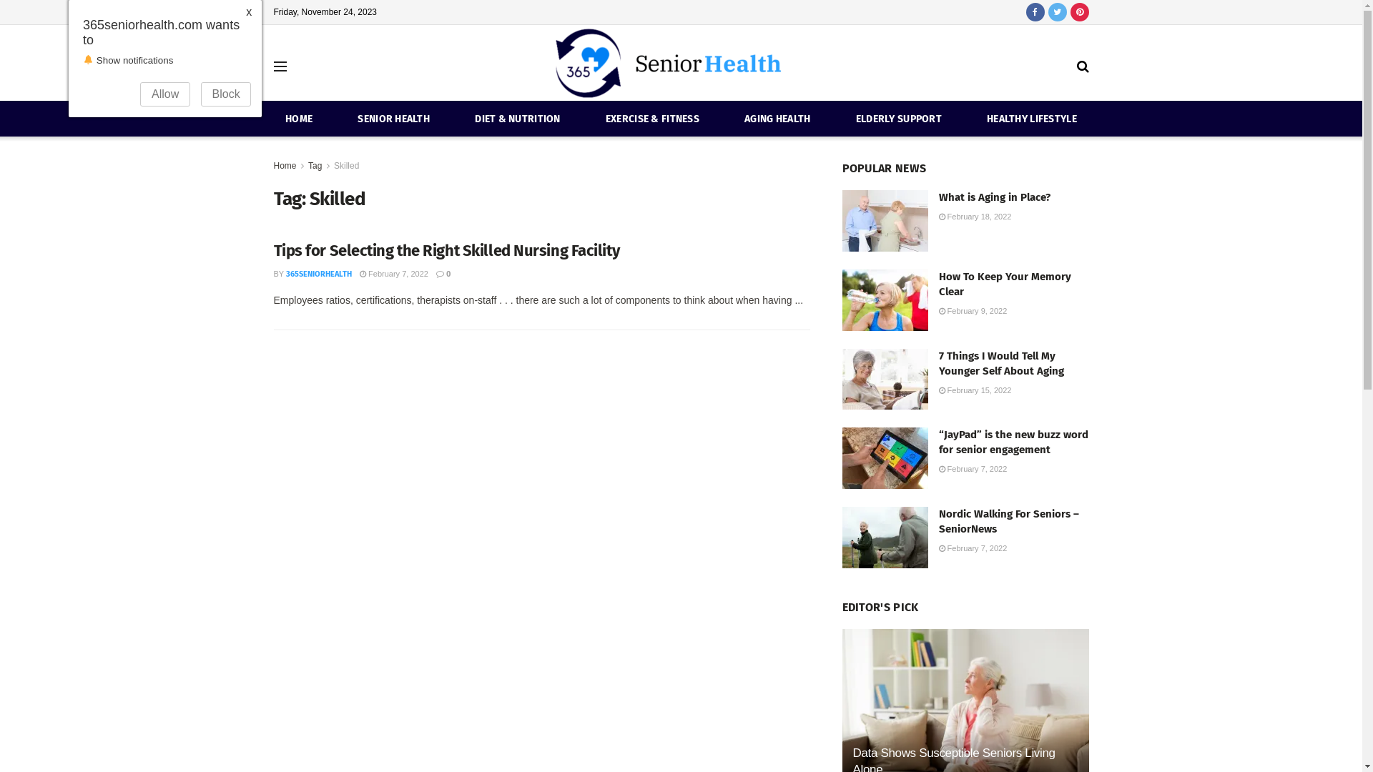 The height and width of the screenshot is (772, 1373). I want to click on Block, so click(226, 94).